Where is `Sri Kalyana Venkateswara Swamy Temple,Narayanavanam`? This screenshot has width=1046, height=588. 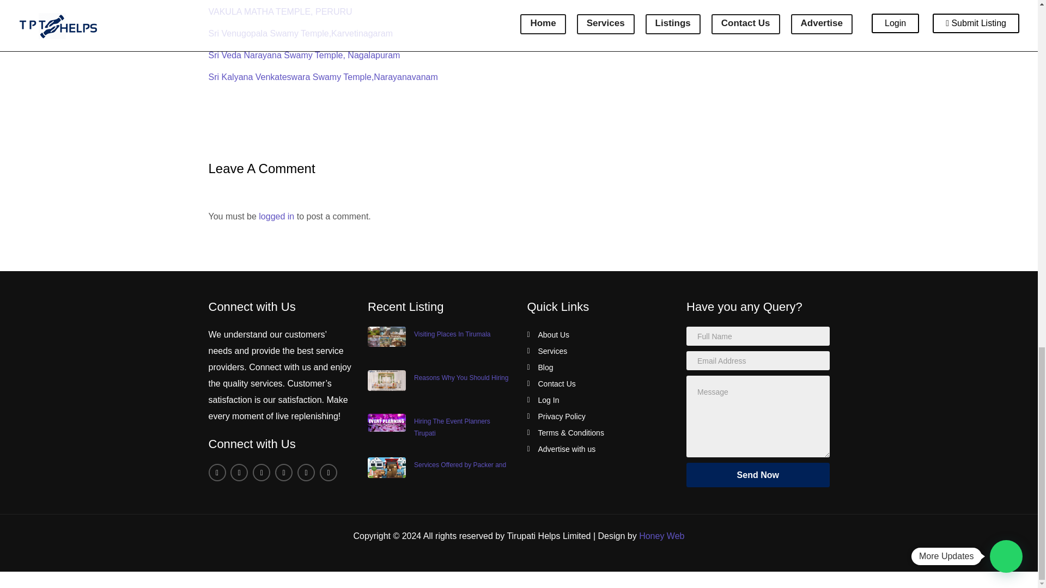 Sri Kalyana Venkateswara Swamy Temple,Narayanavanam is located at coordinates (323, 77).